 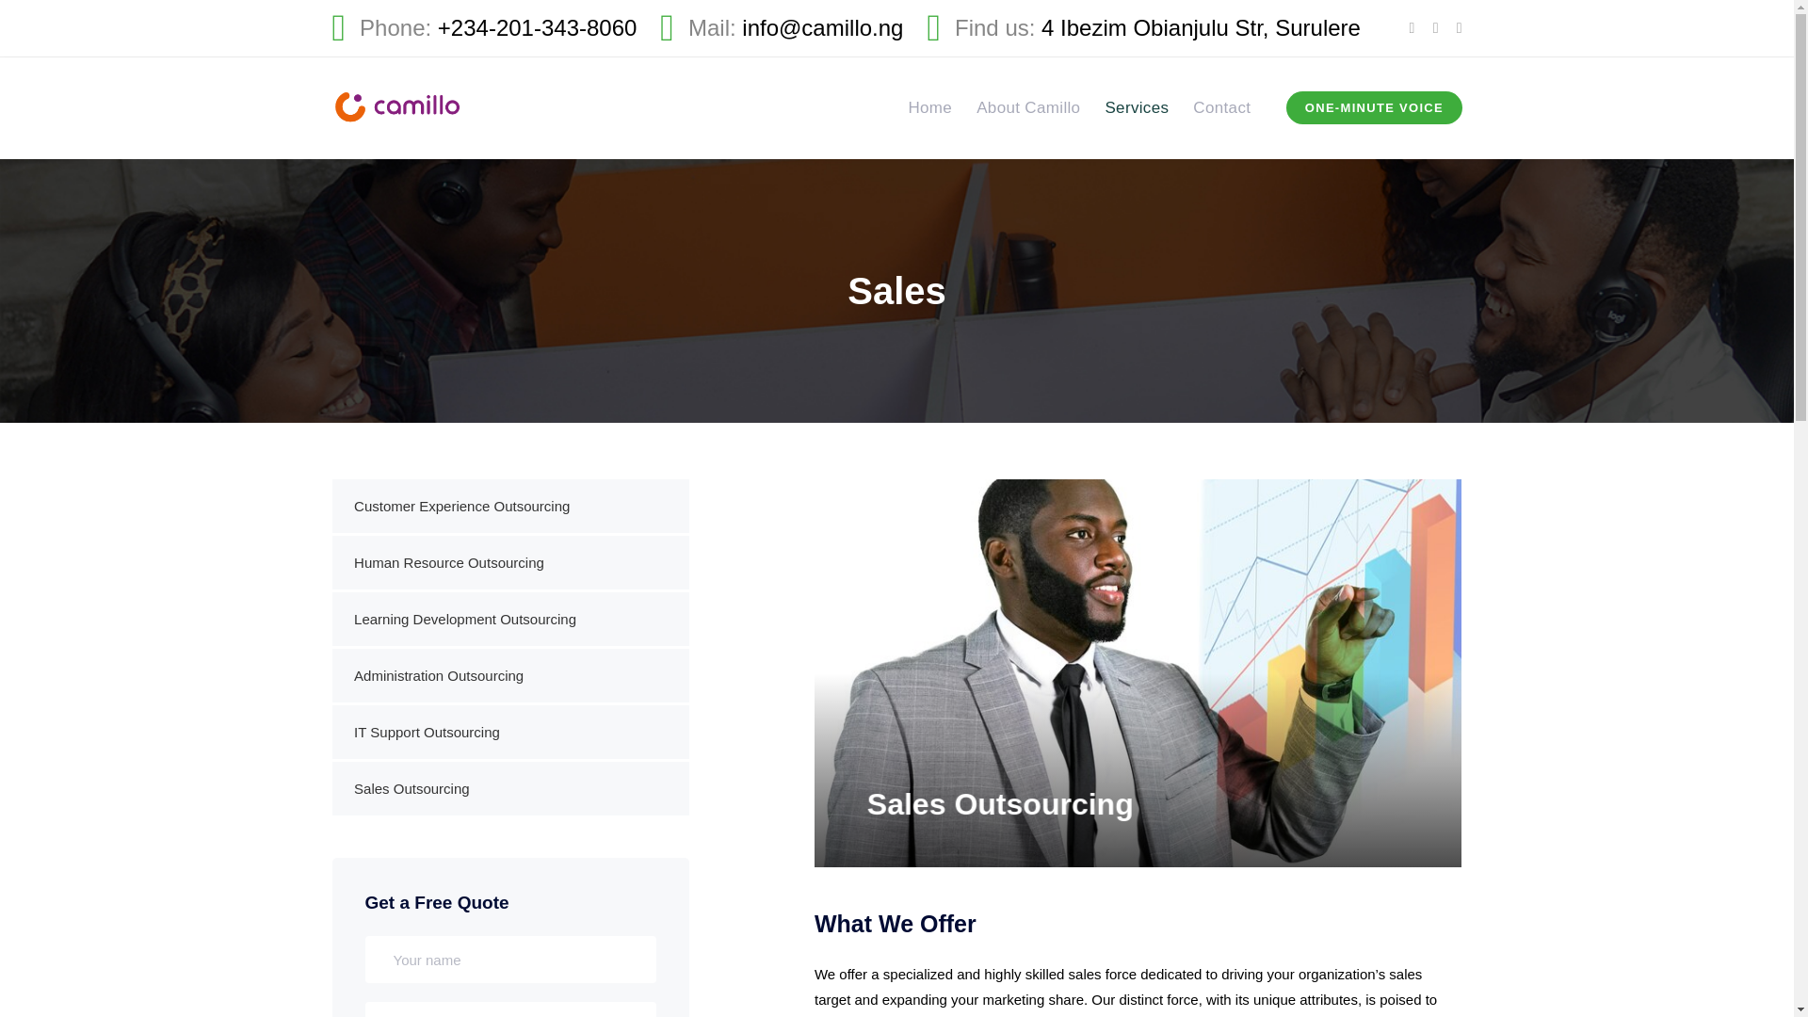 I want to click on About Camillo, so click(x=1027, y=107).